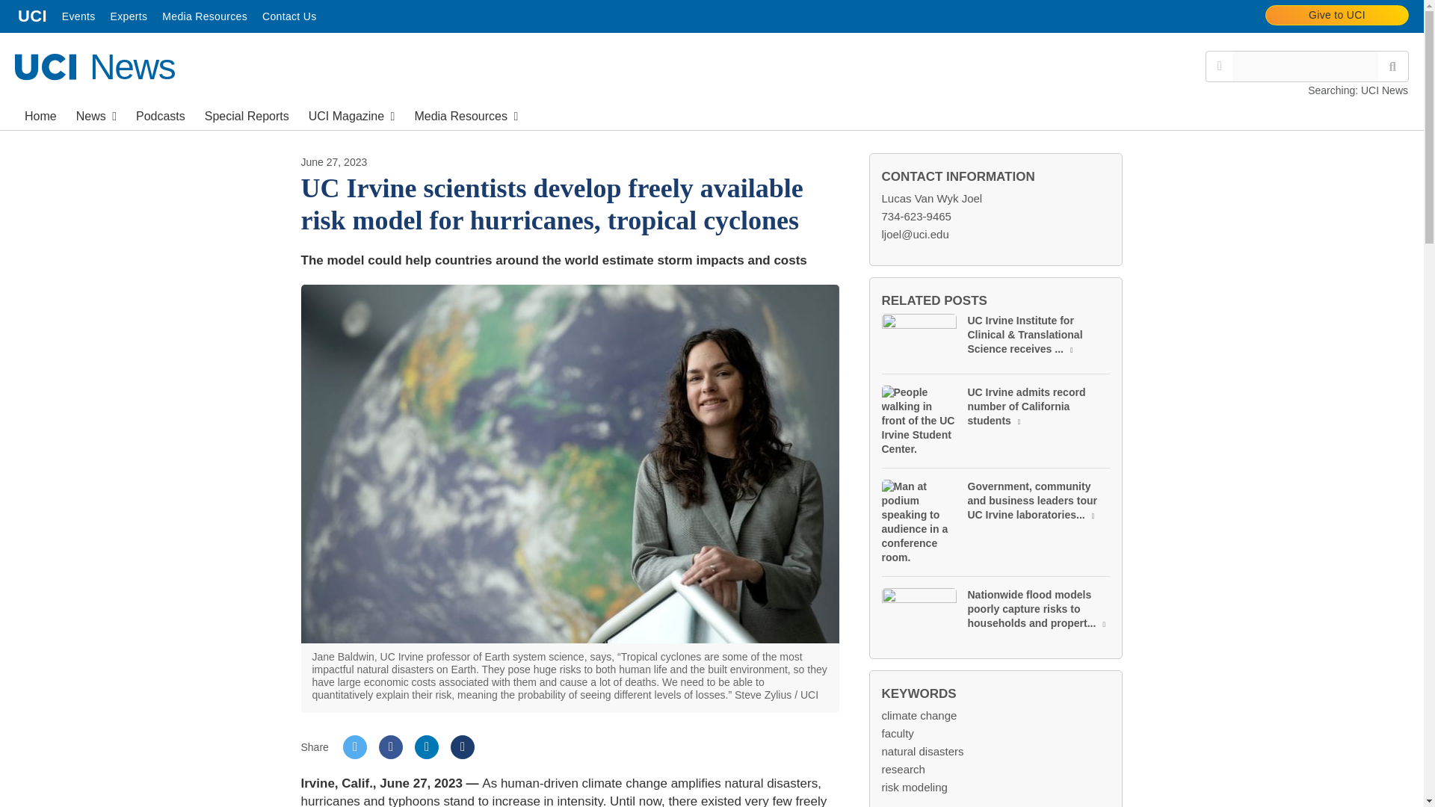  What do you see at coordinates (288, 16) in the screenshot?
I see `Special Reports` at bounding box center [288, 16].